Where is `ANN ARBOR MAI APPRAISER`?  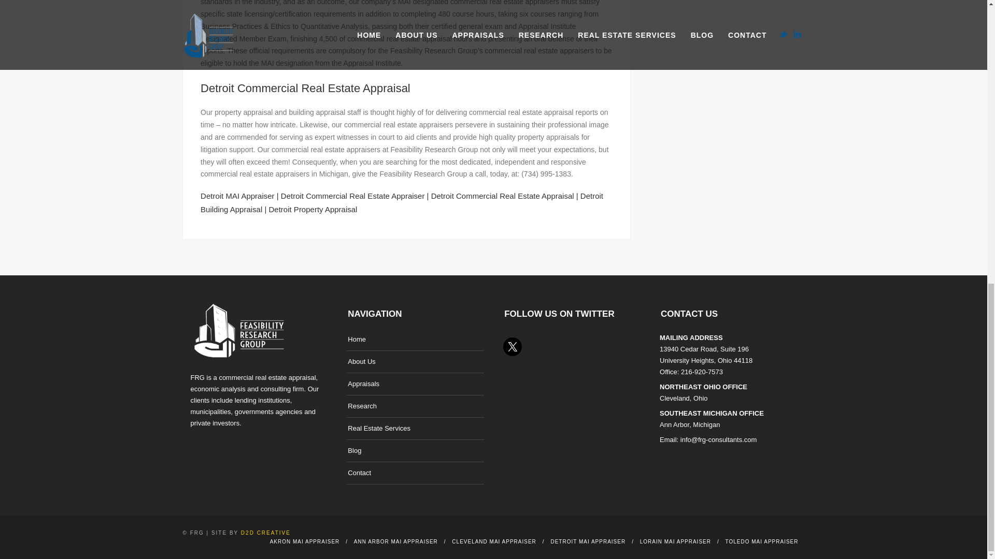 ANN ARBOR MAI APPRAISER is located at coordinates (396, 541).